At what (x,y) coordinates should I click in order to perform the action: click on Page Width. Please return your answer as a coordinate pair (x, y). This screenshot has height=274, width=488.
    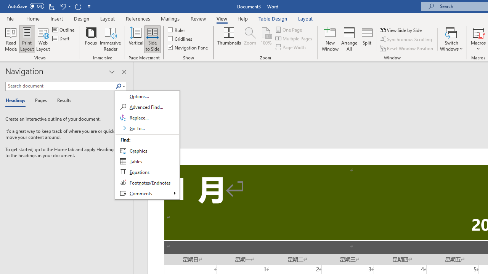
    Looking at the image, I should click on (291, 47).